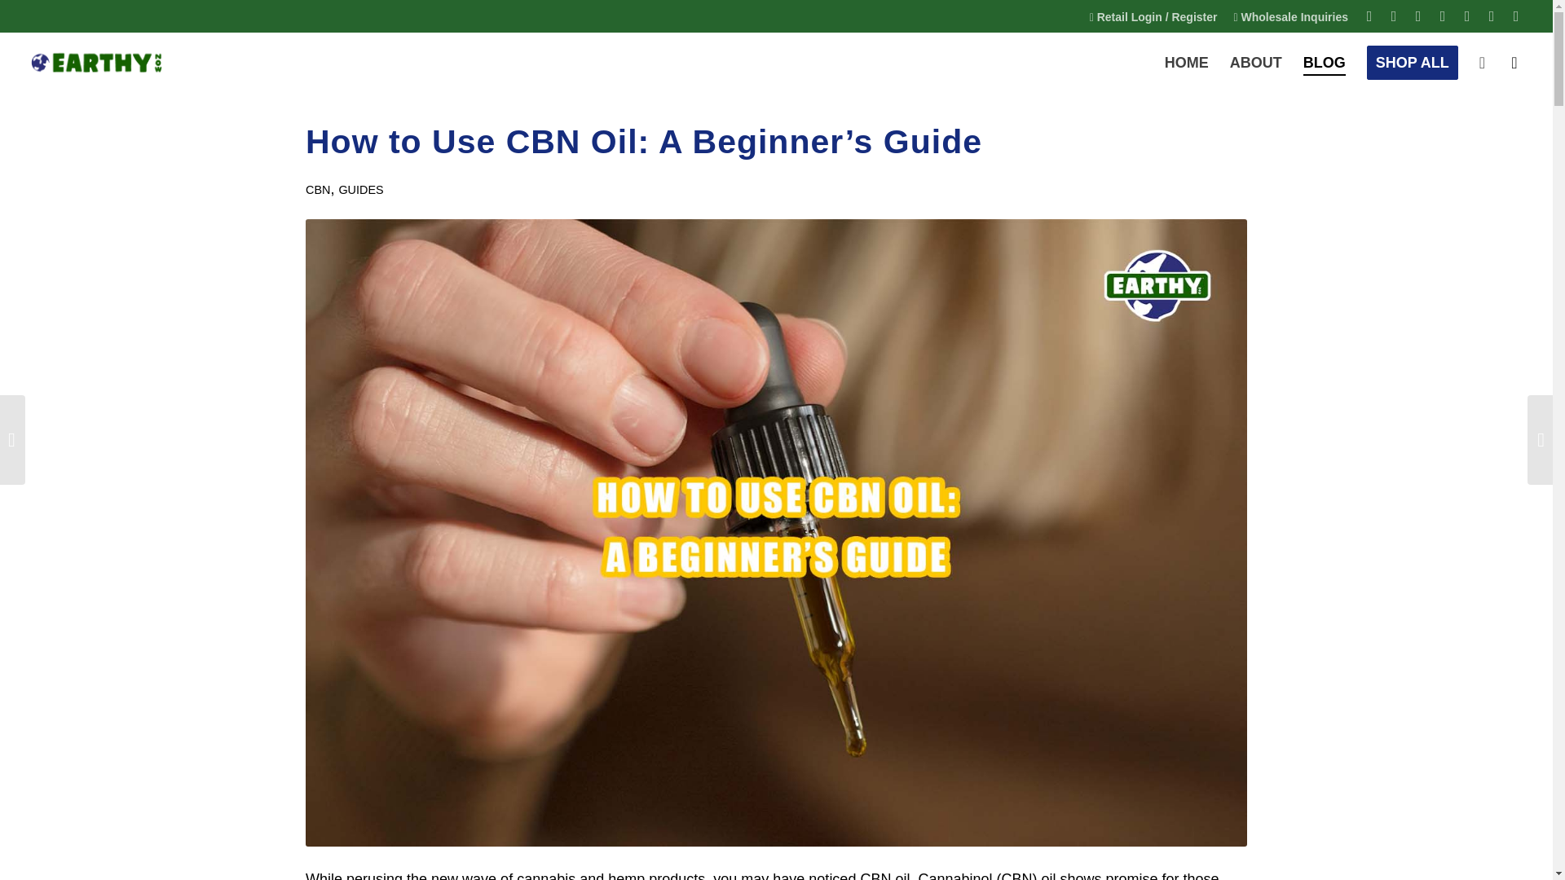  I want to click on SHOP ALL, so click(1413, 62).